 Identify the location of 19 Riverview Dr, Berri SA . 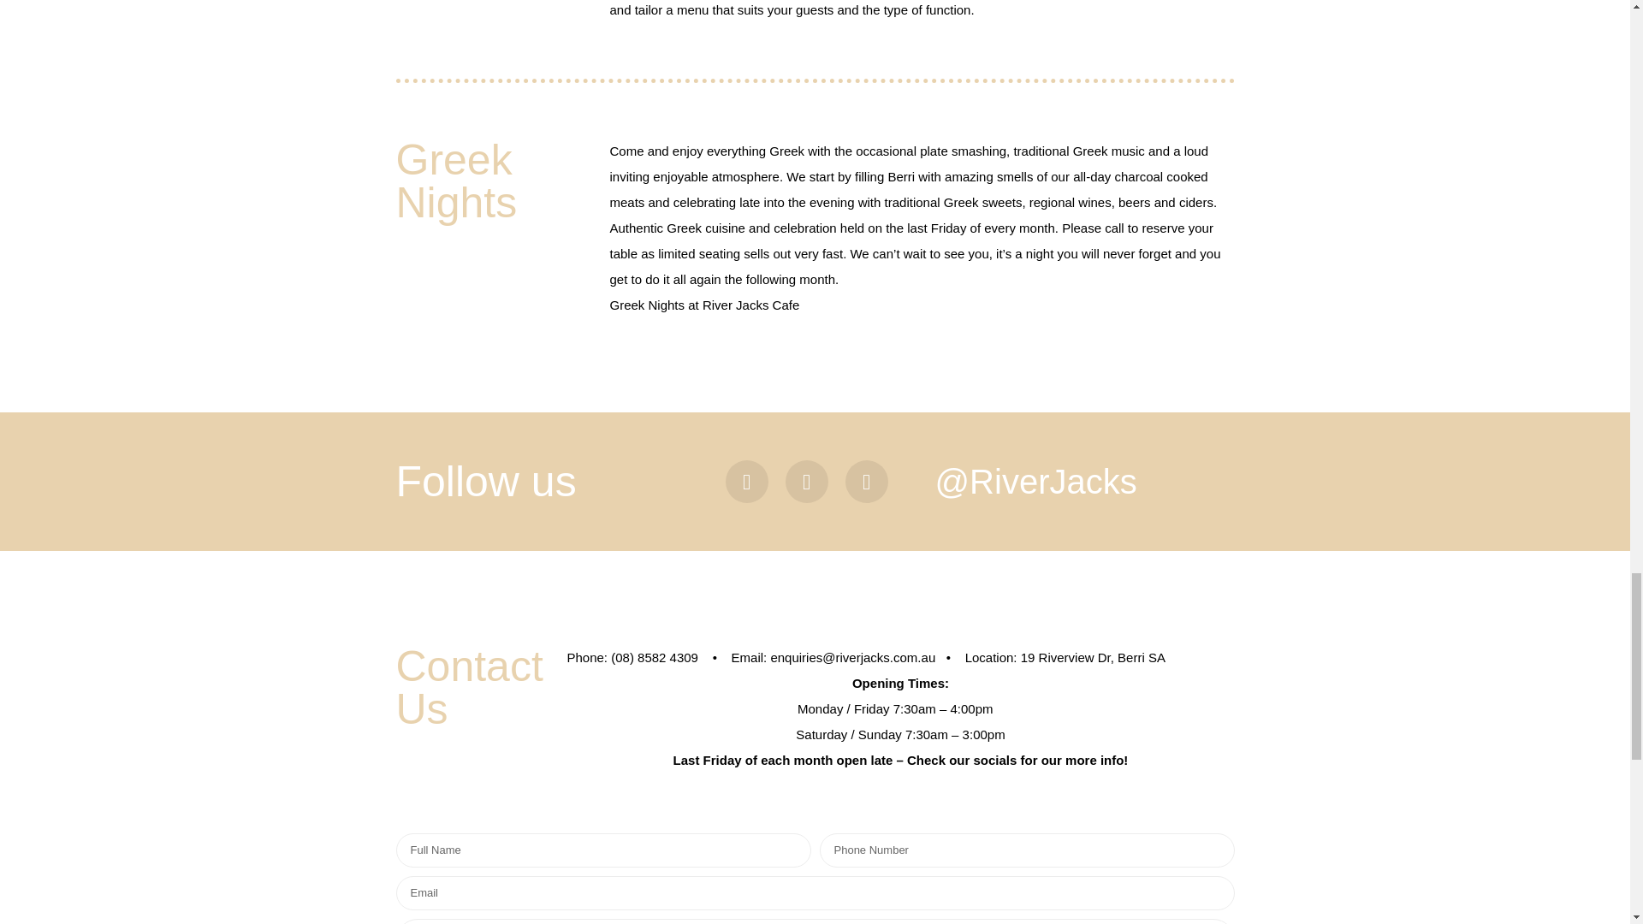
(1094, 657).